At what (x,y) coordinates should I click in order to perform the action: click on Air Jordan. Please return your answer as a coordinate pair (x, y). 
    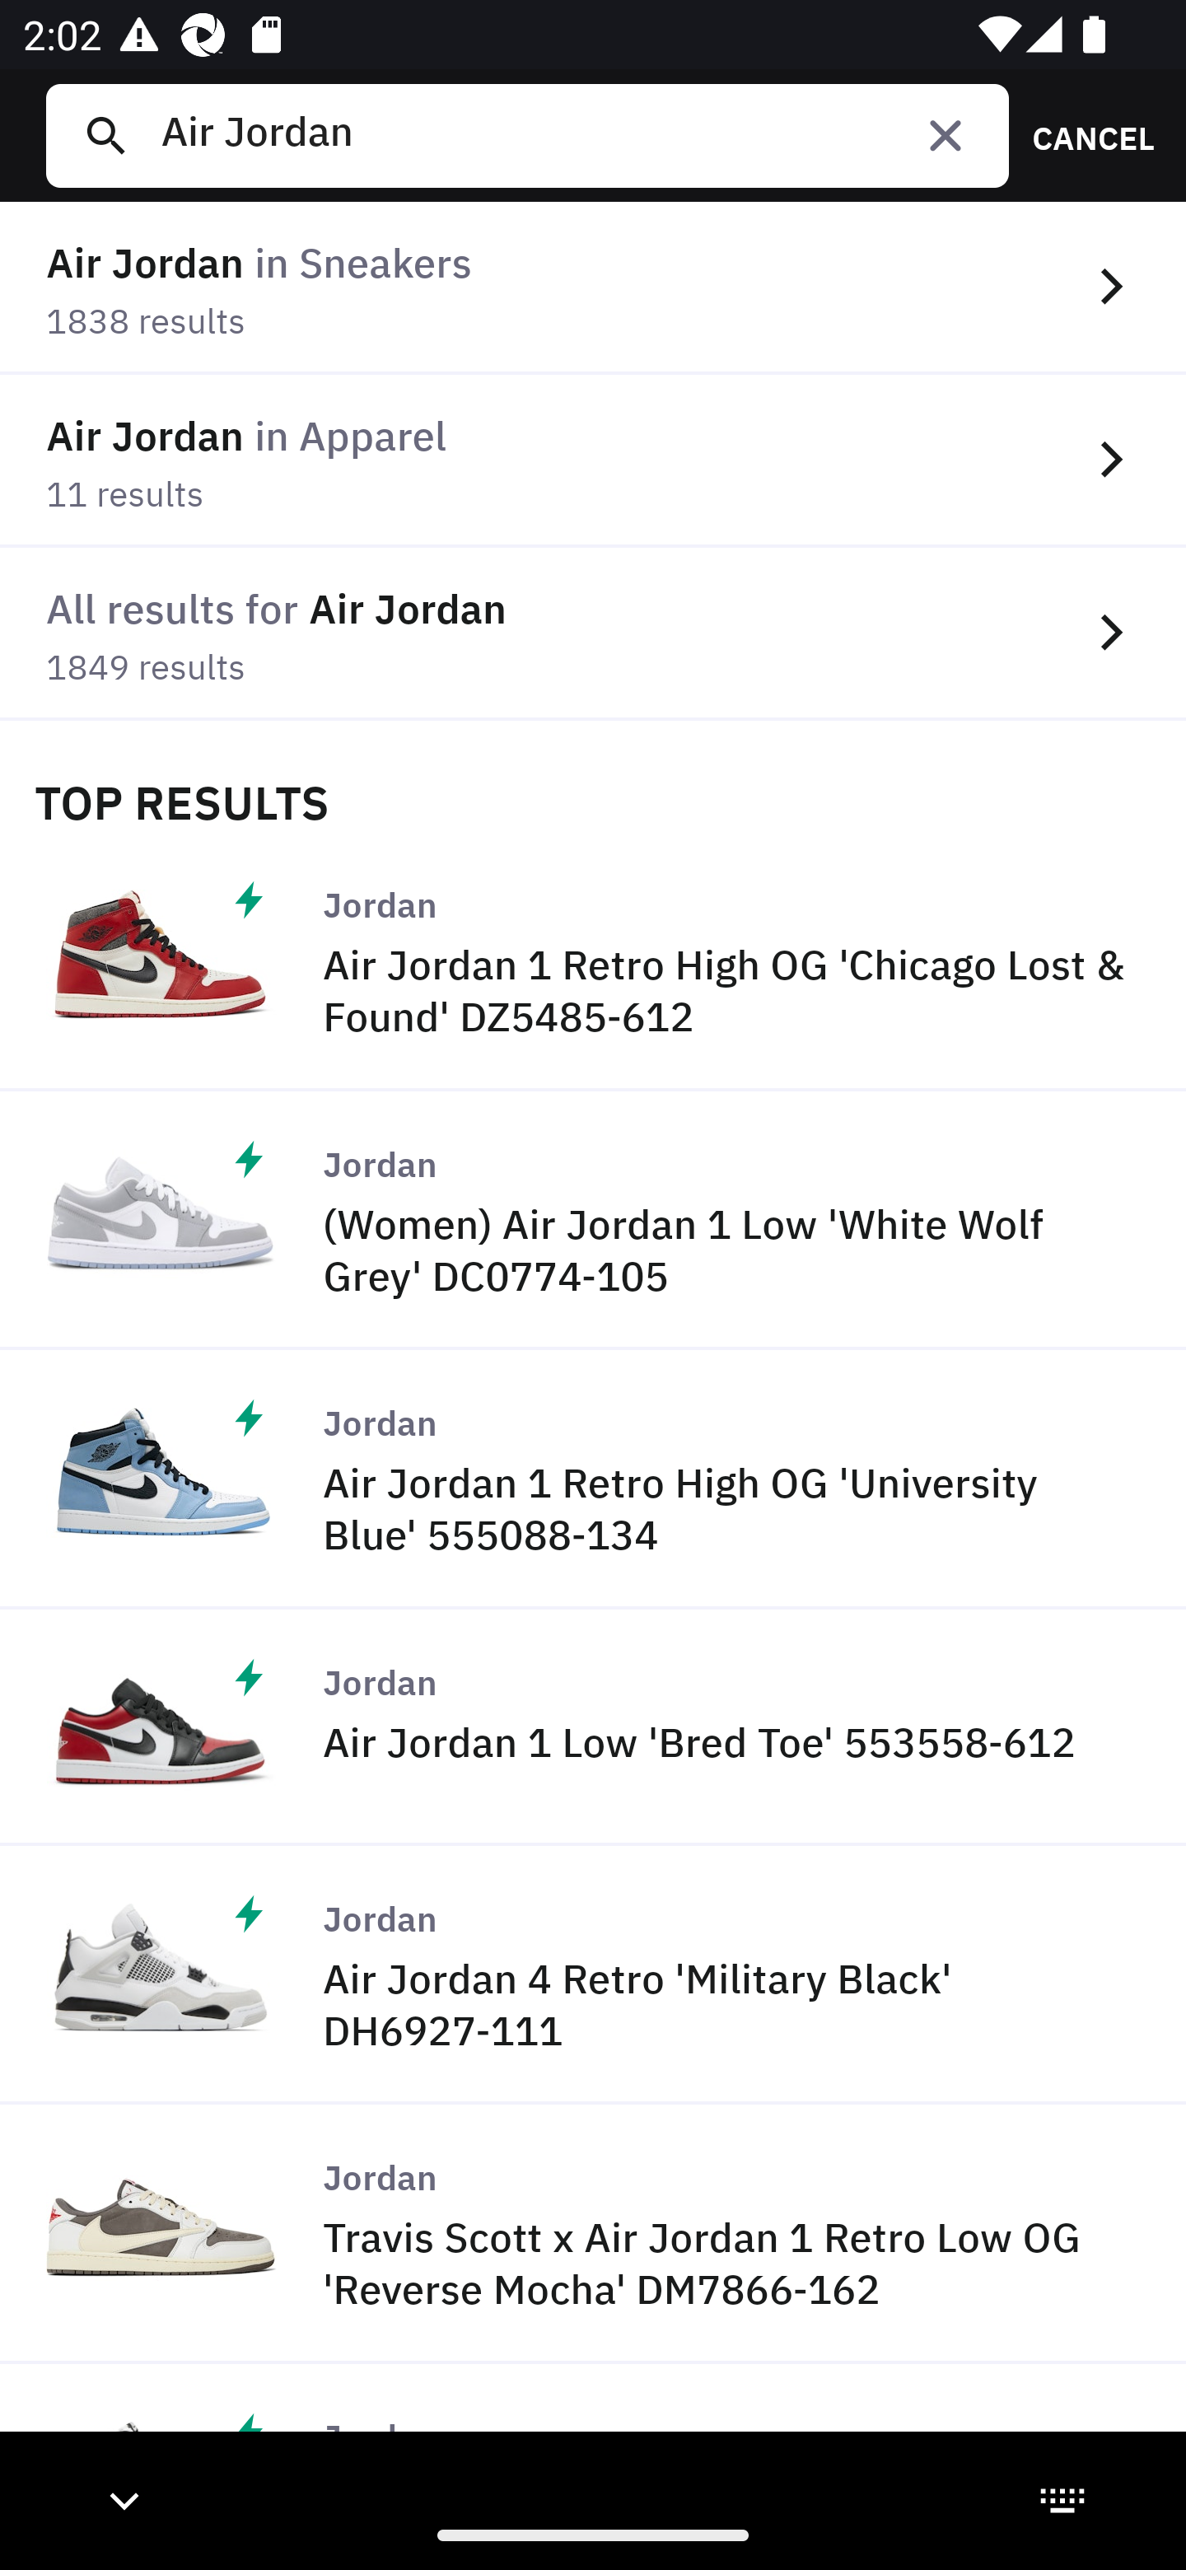
    Looking at the image, I should click on (572, 135).